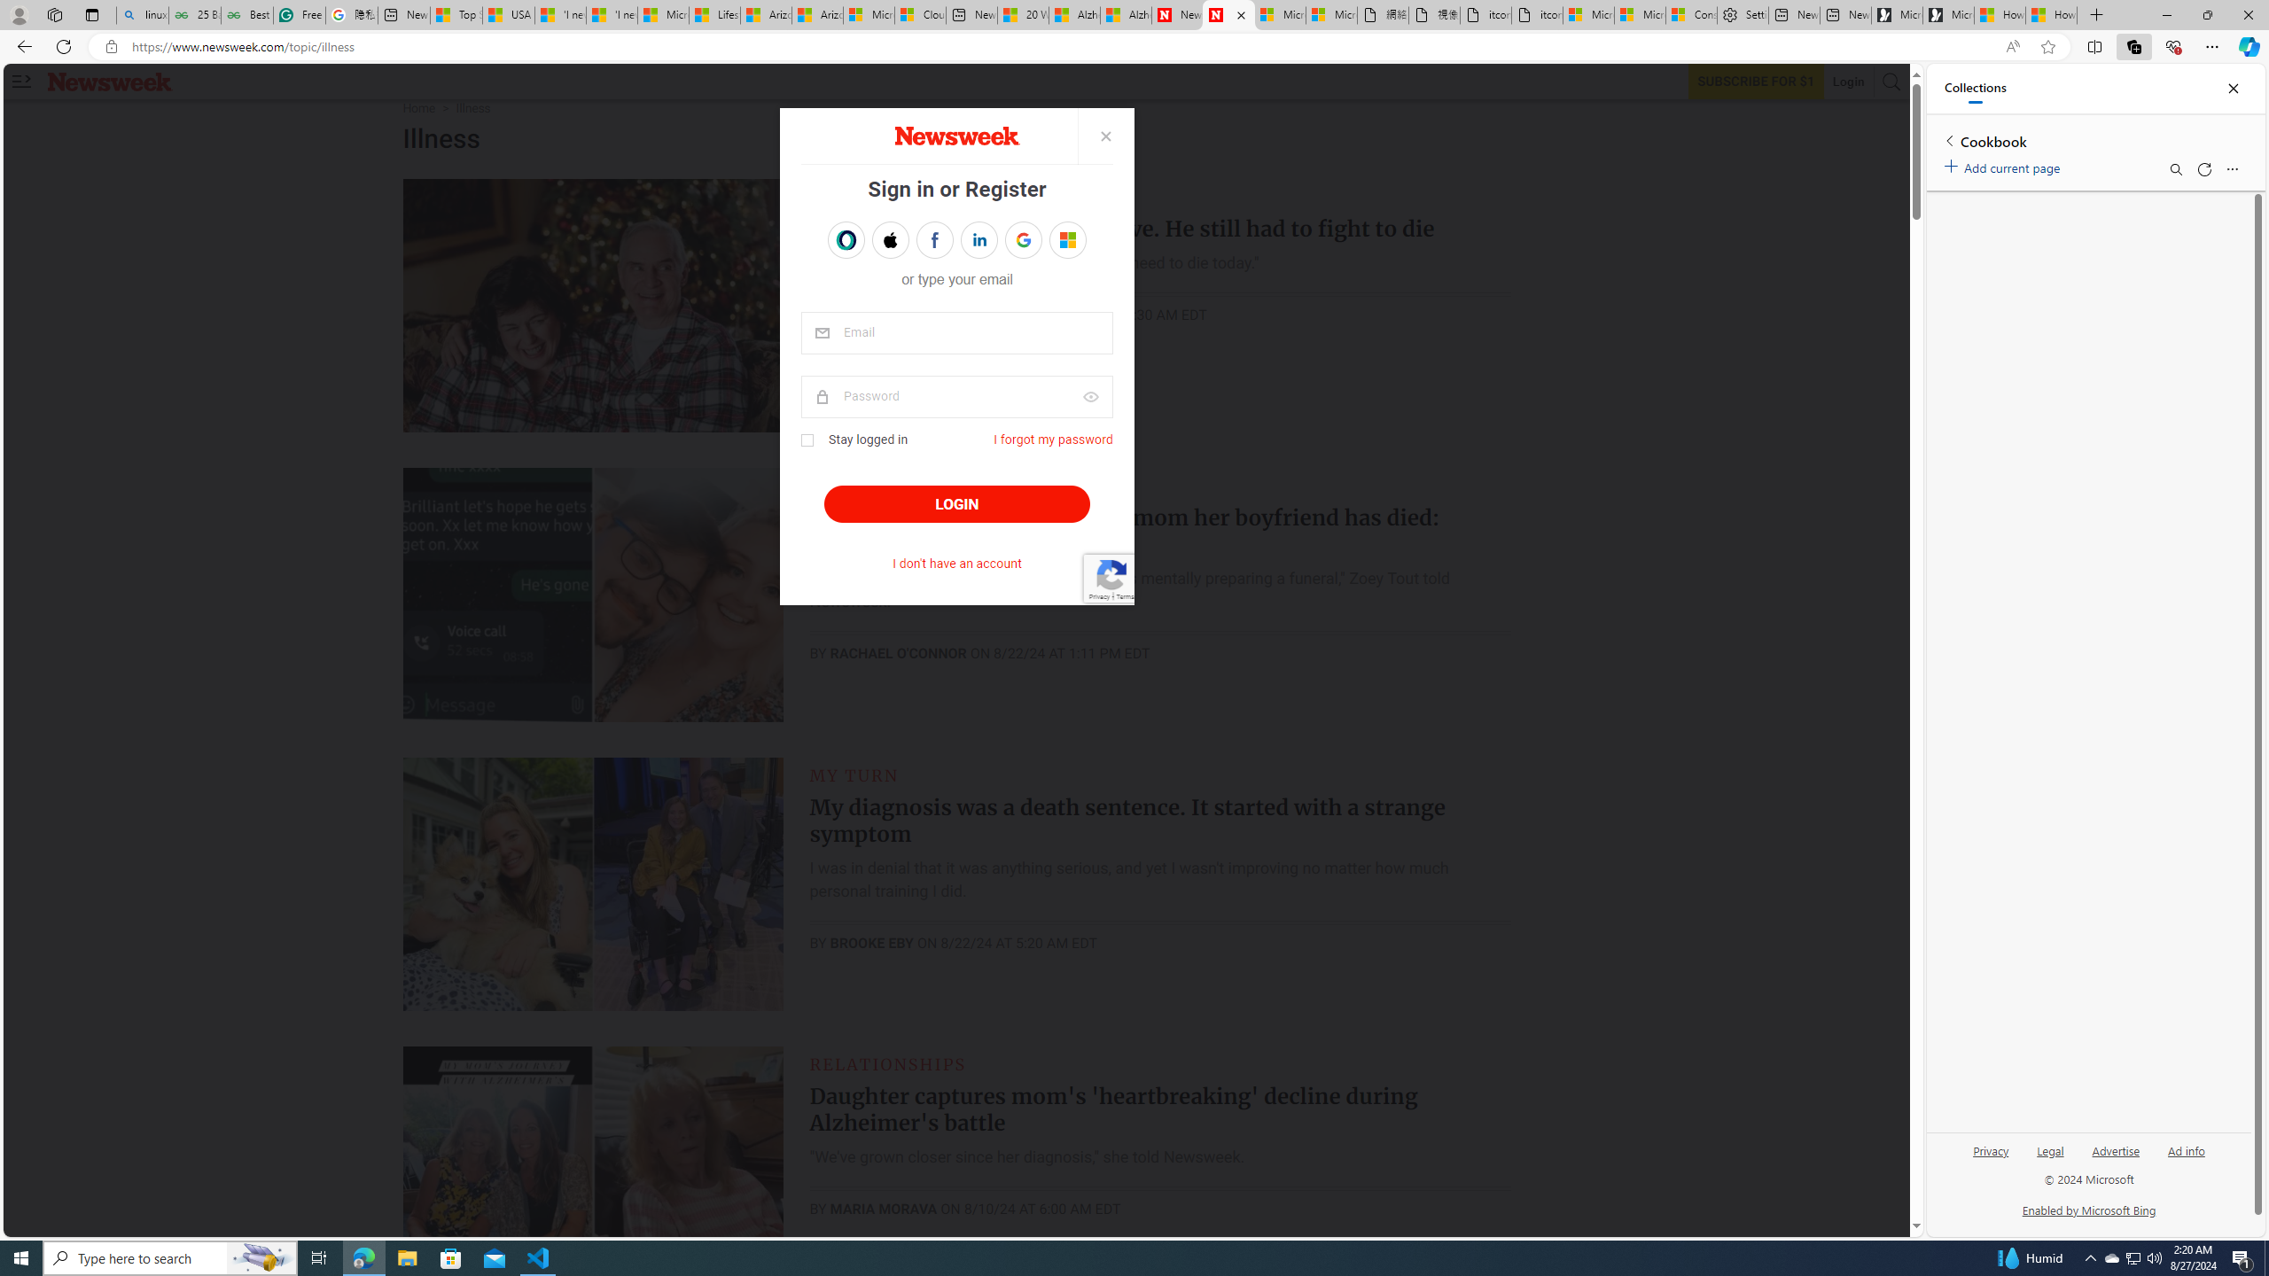  I want to click on Newsweek - News, Analysis, Politics, Business, Technology, so click(1177, 15).